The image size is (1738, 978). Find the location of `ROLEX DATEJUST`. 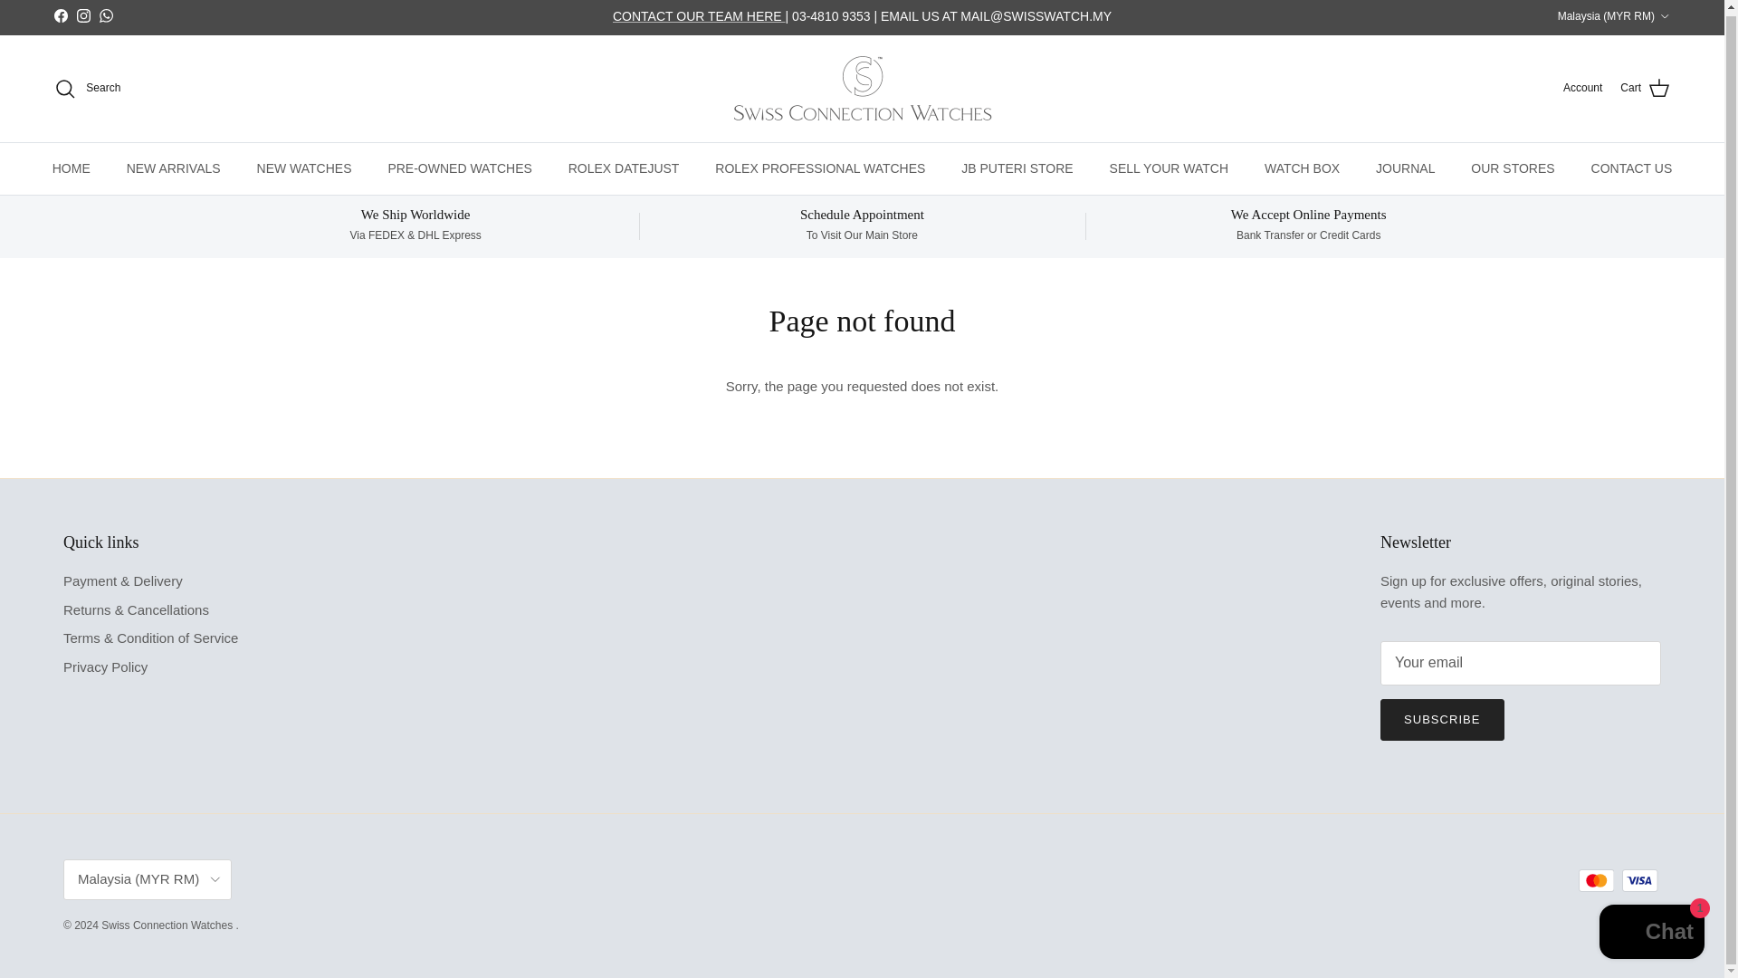

ROLEX DATEJUST is located at coordinates (625, 168).